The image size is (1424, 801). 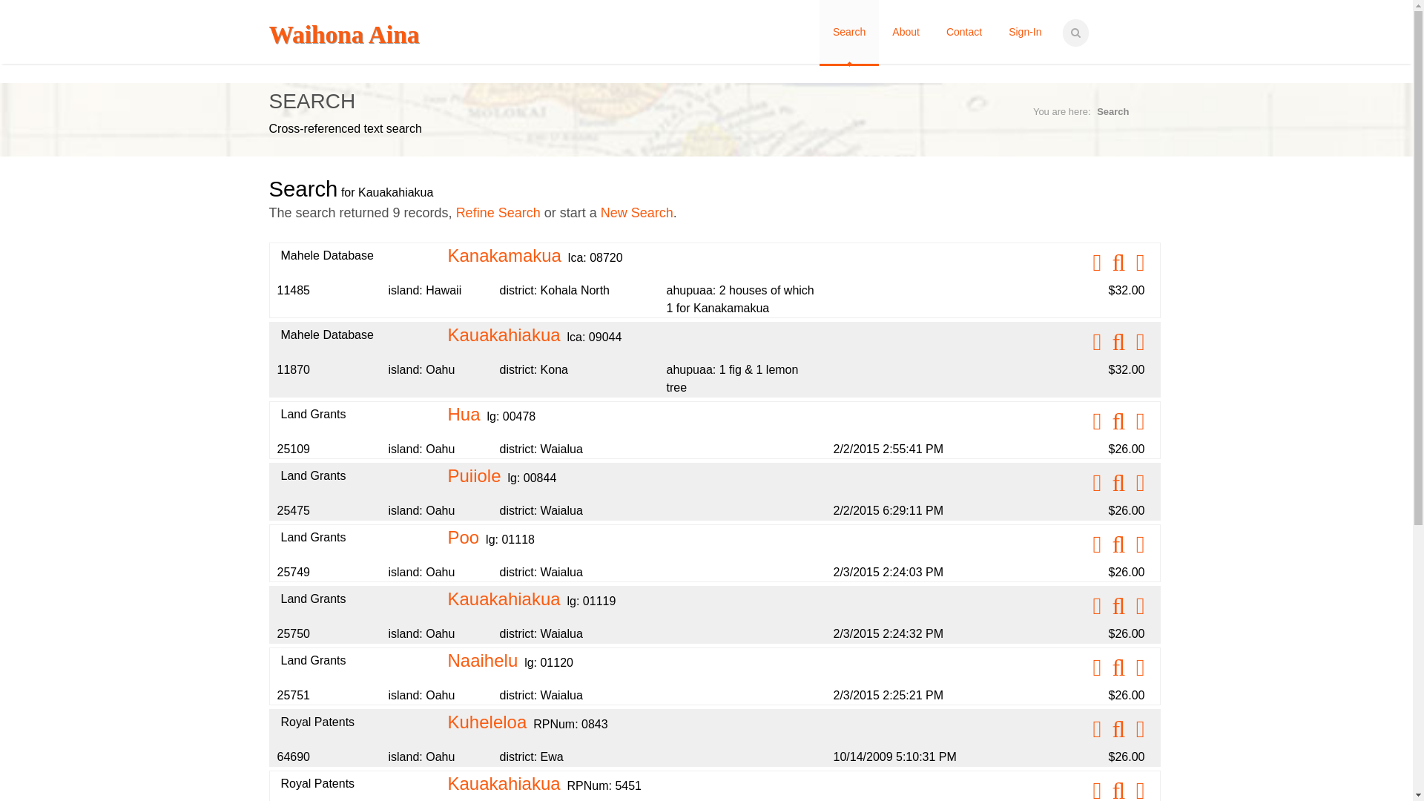 I want to click on About, so click(x=905, y=32).